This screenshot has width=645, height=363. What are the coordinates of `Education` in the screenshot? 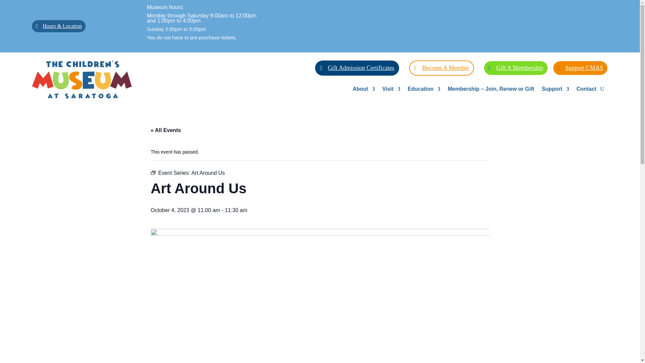 It's located at (424, 90).